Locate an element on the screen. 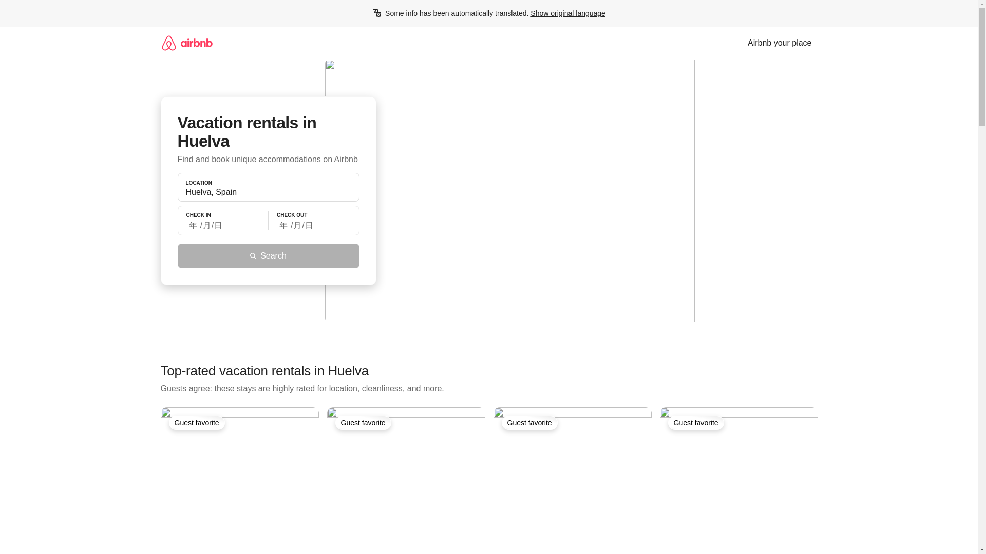 This screenshot has width=986, height=554. Huelva, Spain is located at coordinates (268, 192).